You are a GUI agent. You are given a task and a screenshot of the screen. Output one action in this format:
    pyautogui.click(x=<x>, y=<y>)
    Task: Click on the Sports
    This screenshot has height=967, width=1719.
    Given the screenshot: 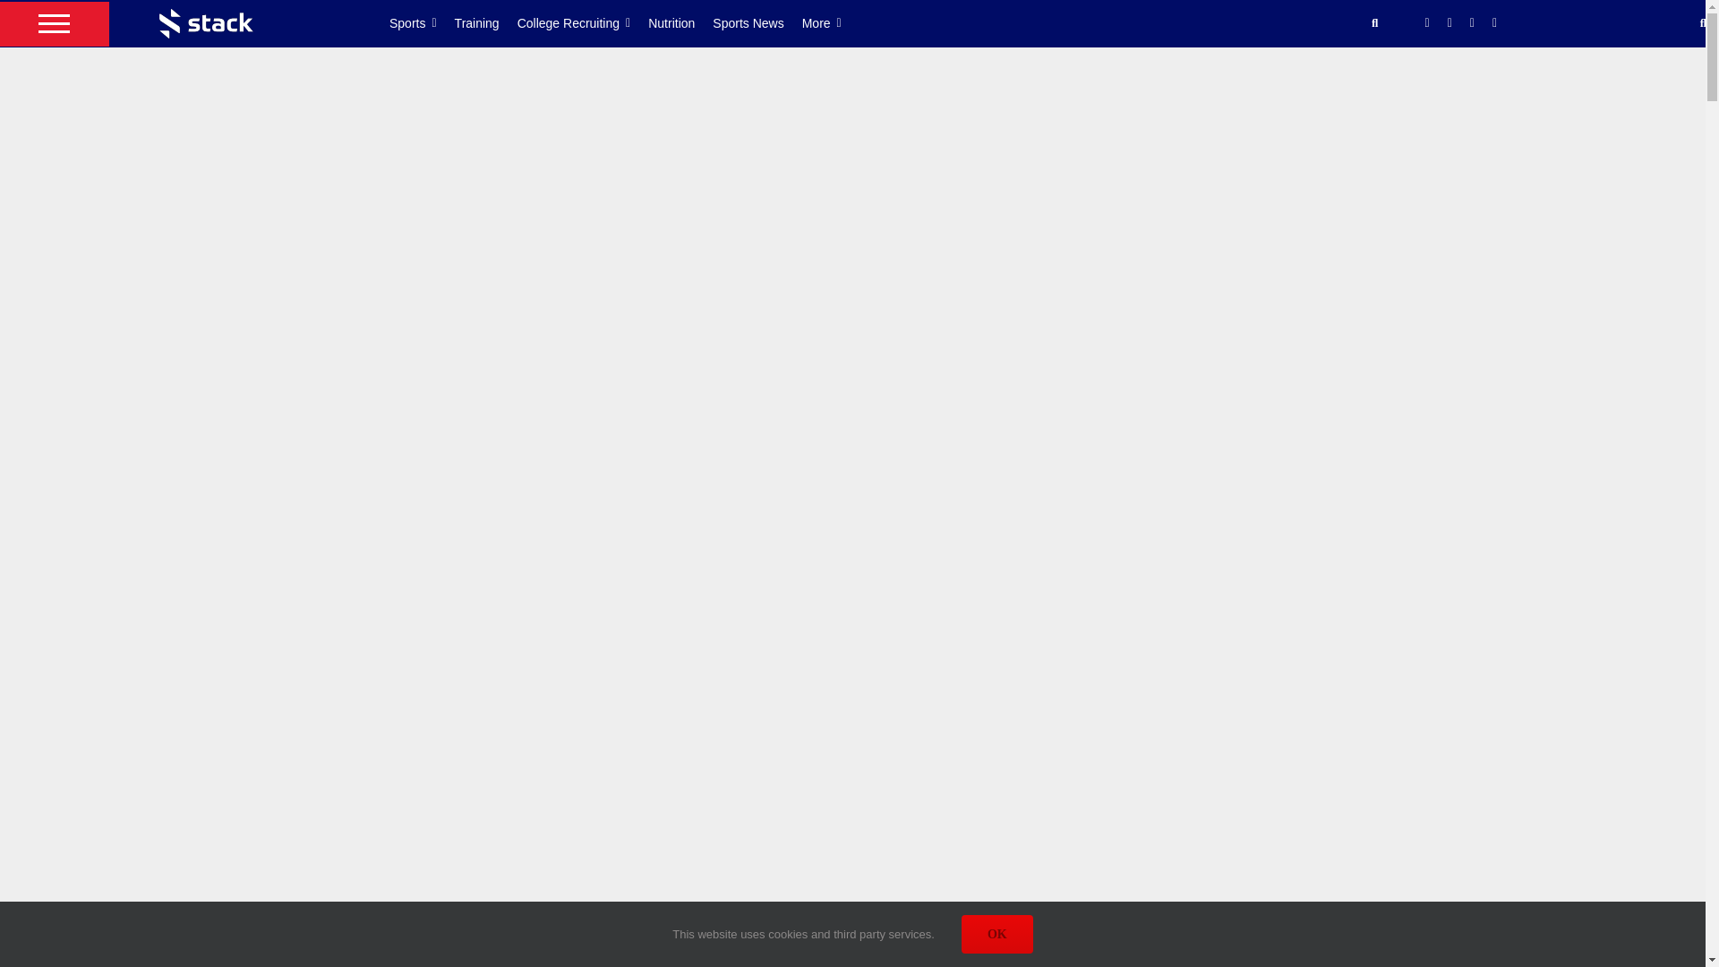 What is the action you would take?
    pyautogui.click(x=423, y=23)
    